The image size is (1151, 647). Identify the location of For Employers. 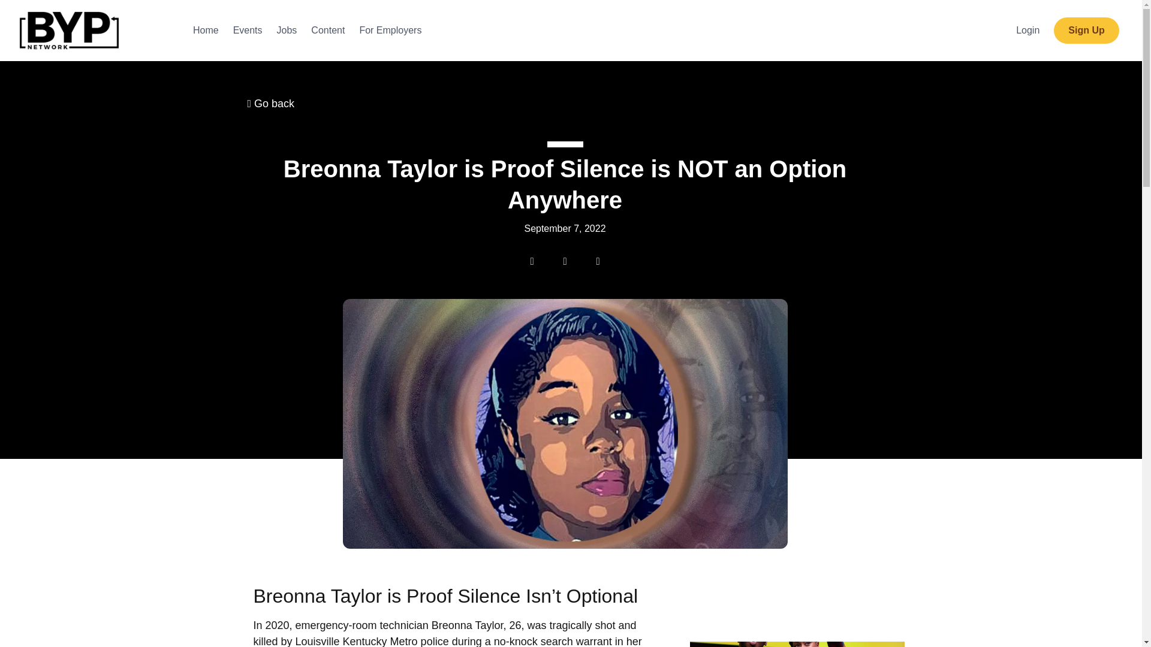
(390, 30).